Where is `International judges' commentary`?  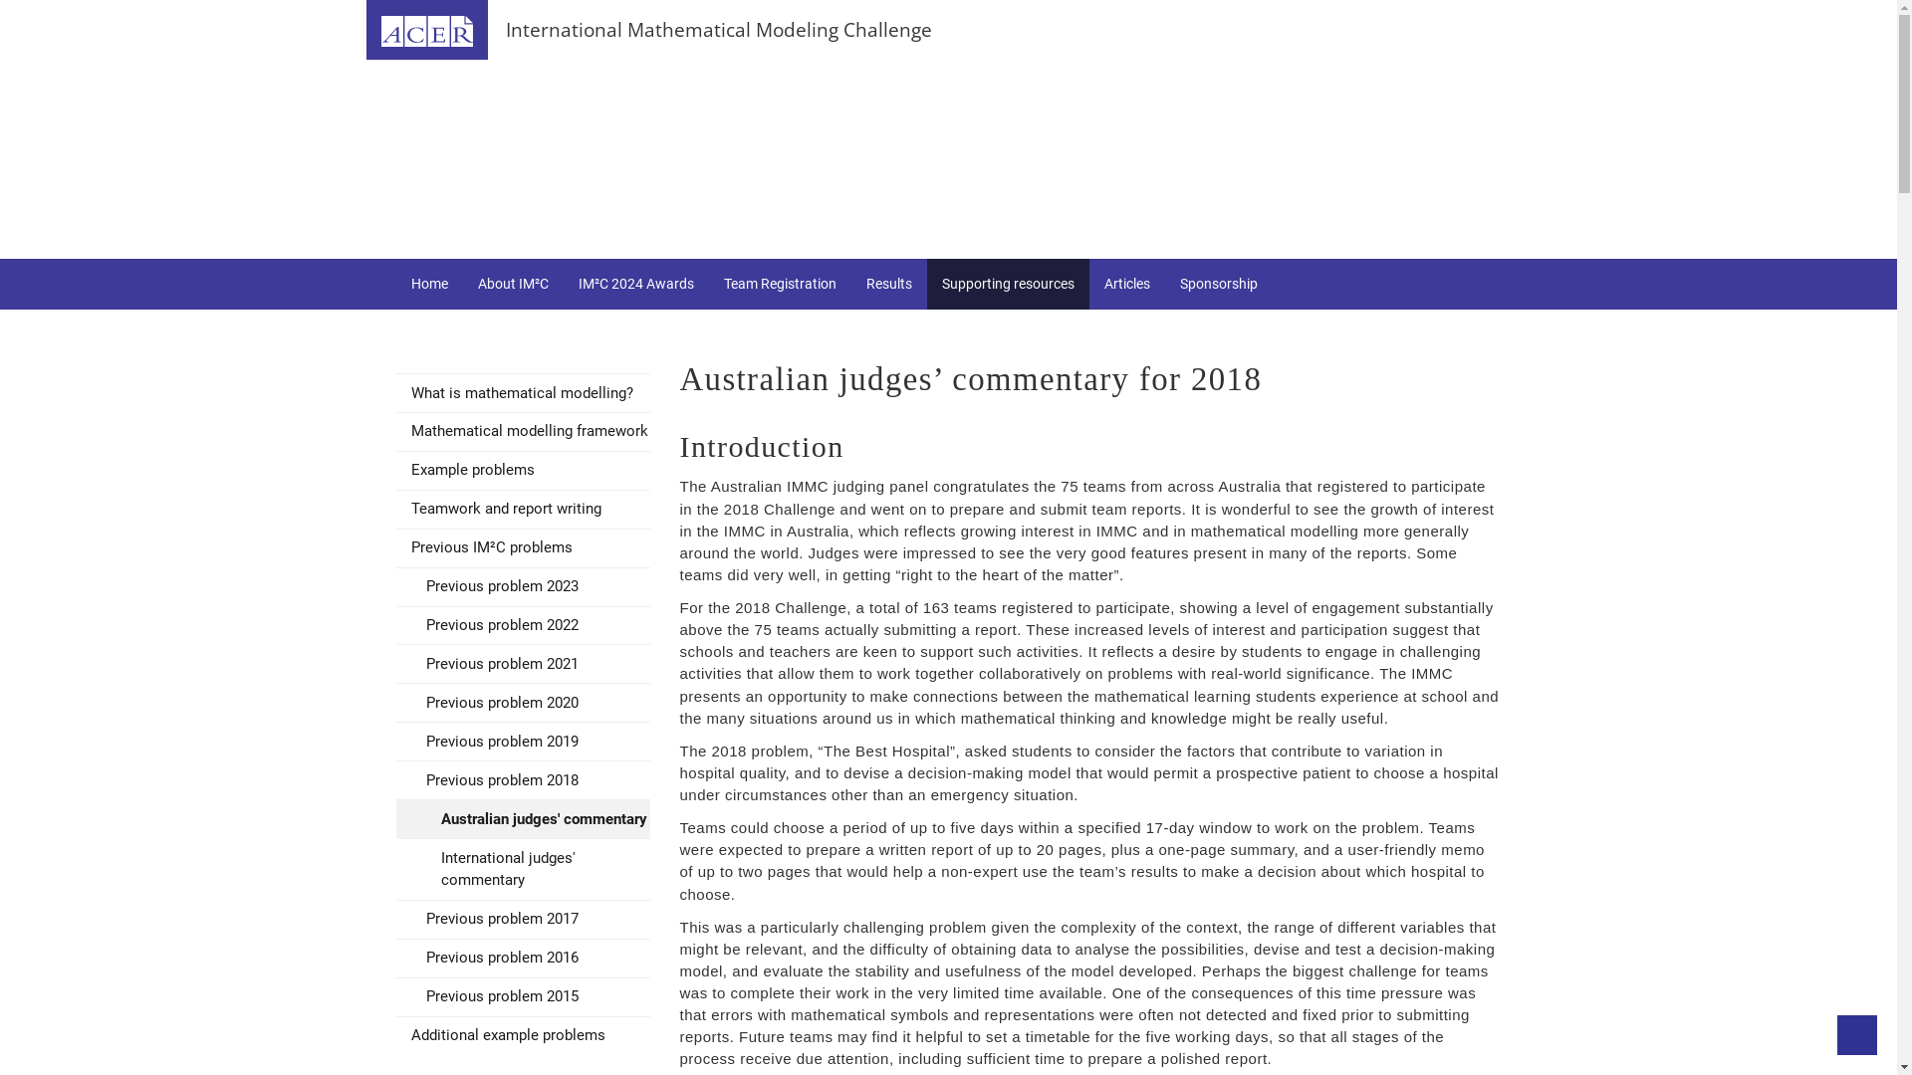
International judges' commentary is located at coordinates (524, 870).